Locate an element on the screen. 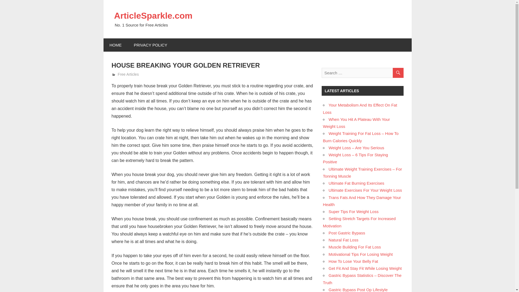 This screenshot has height=292, width=519. PRIVACY POLICY is located at coordinates (150, 45).